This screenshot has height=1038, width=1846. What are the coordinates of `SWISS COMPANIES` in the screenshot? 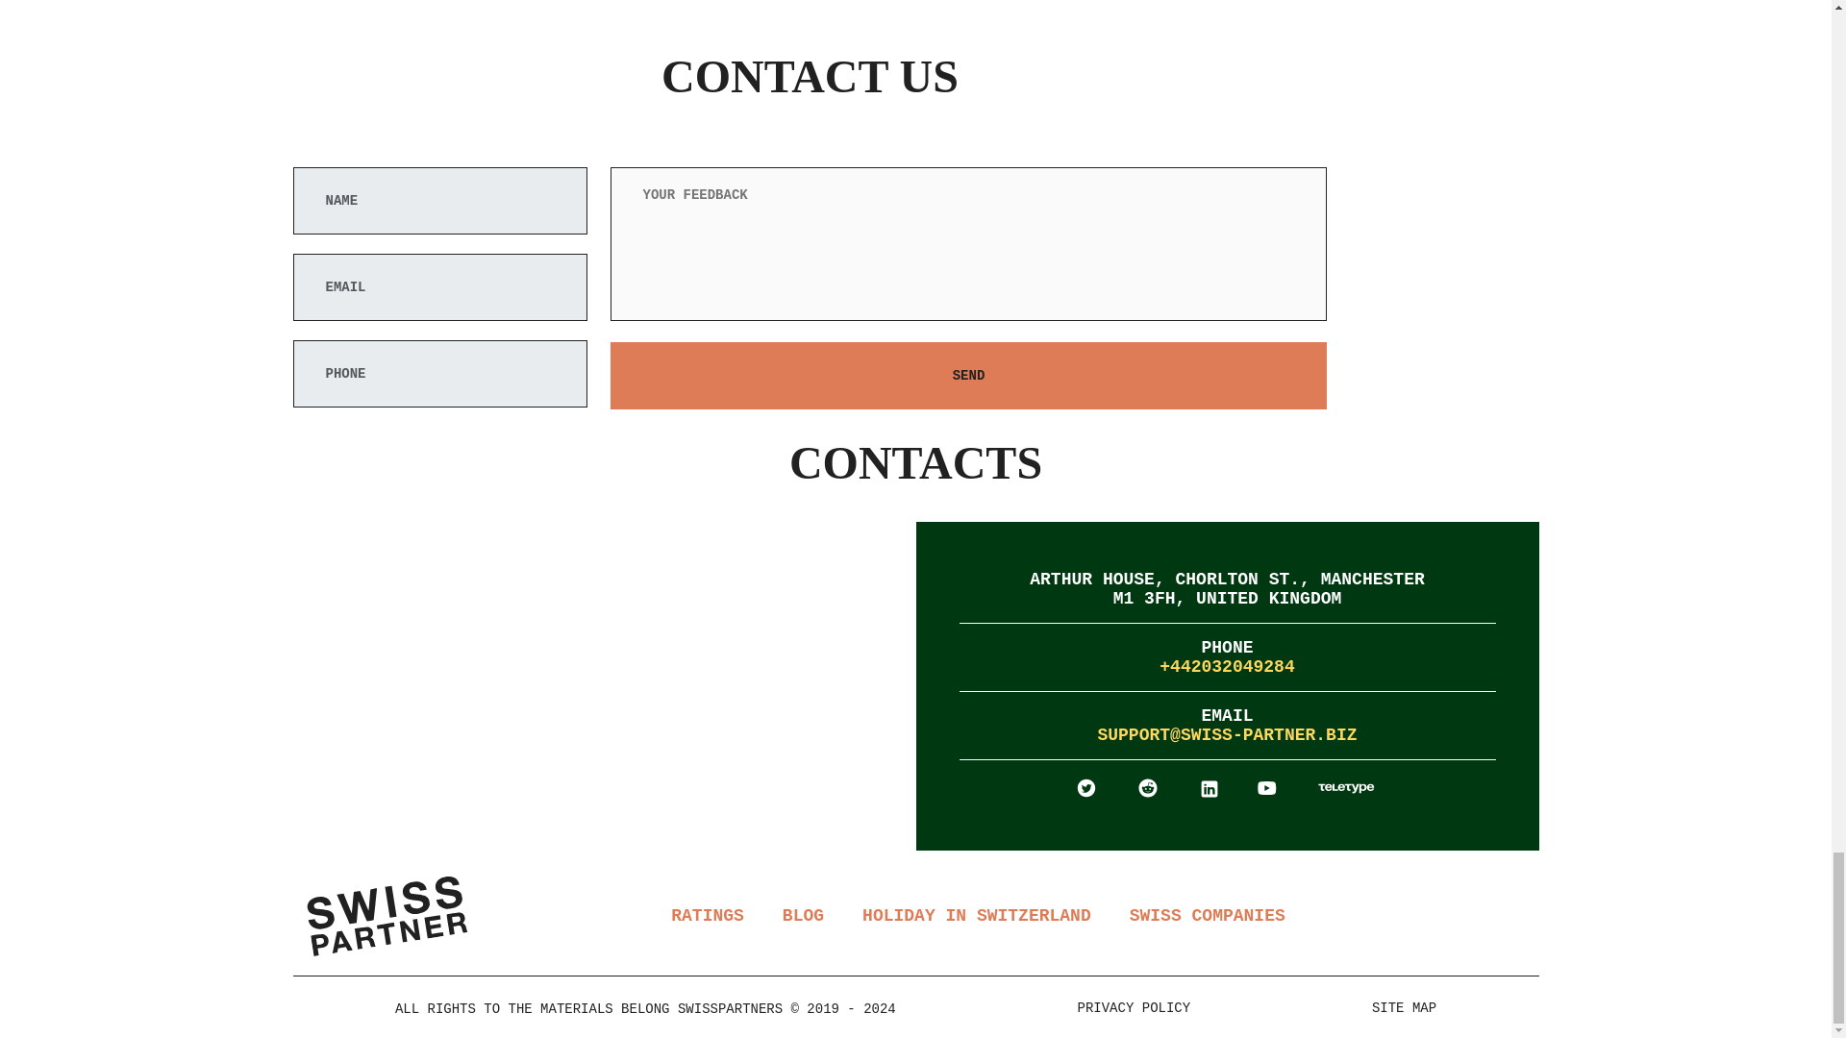 It's located at (1208, 915).